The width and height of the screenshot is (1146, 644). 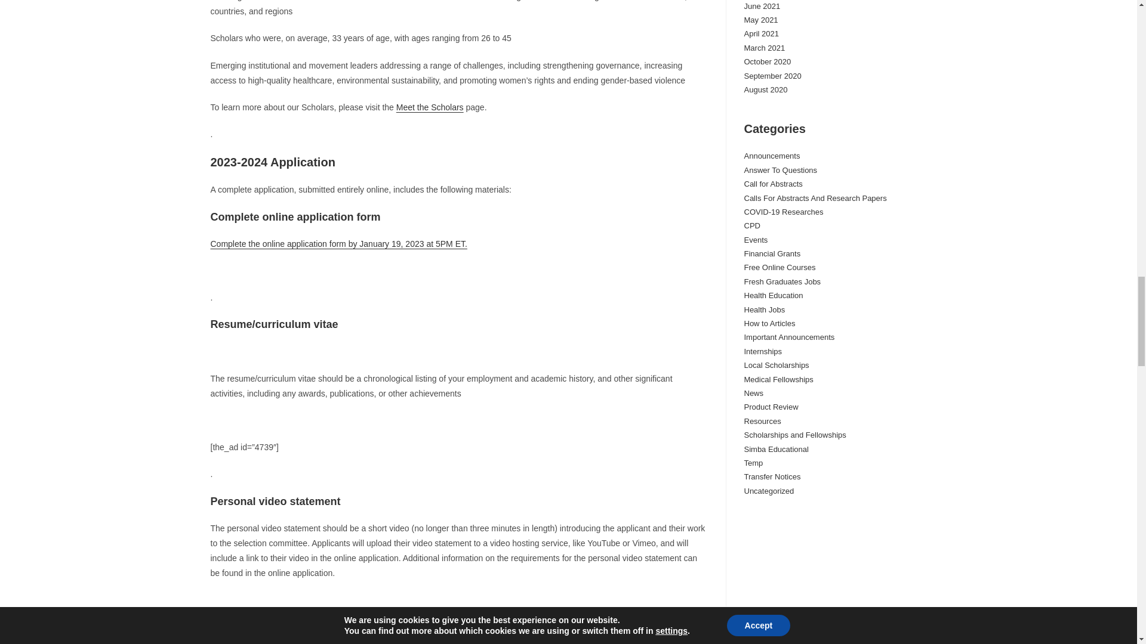 What do you see at coordinates (430, 107) in the screenshot?
I see `Meet the Scholars` at bounding box center [430, 107].